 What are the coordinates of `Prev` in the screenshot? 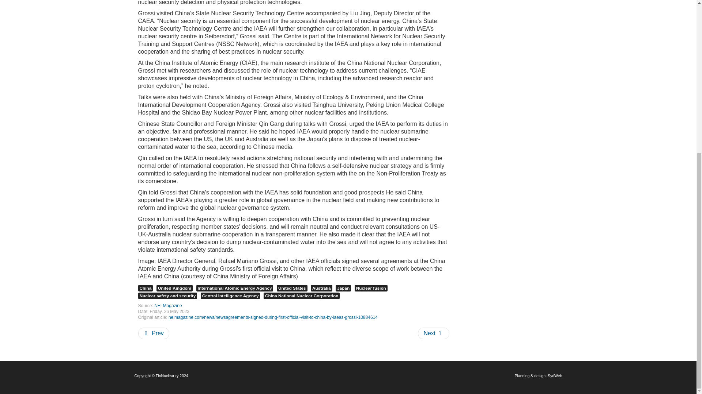 It's located at (154, 333).